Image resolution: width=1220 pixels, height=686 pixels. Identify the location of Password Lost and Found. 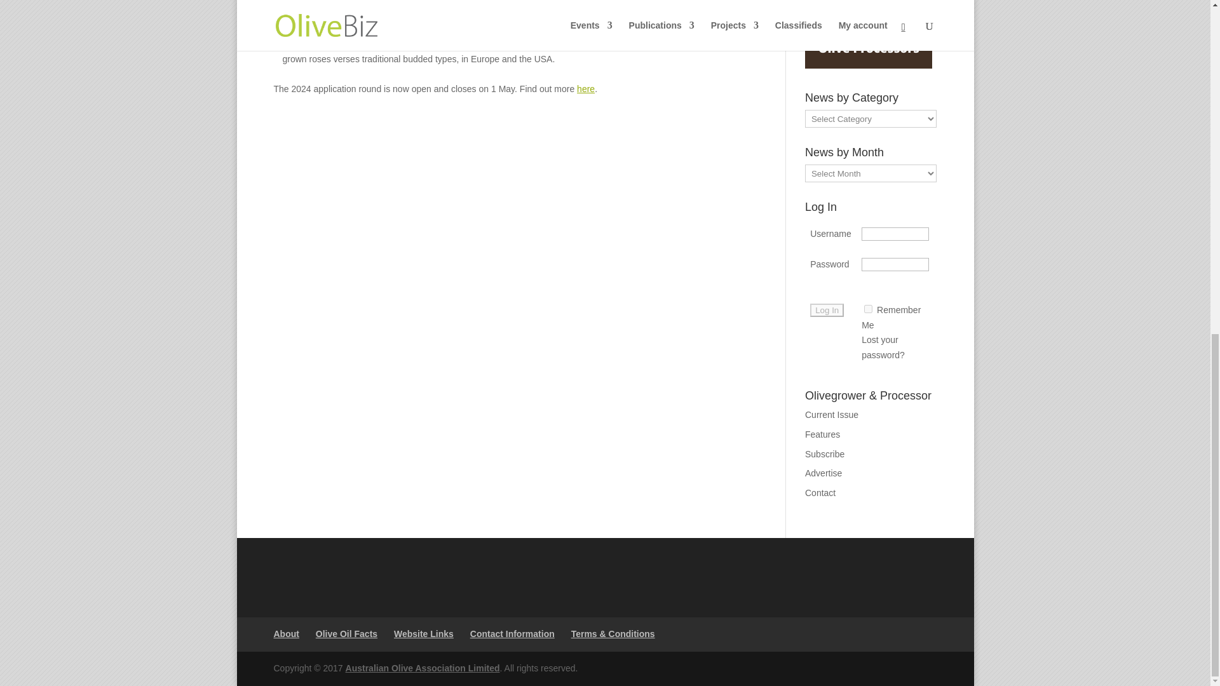
(883, 347).